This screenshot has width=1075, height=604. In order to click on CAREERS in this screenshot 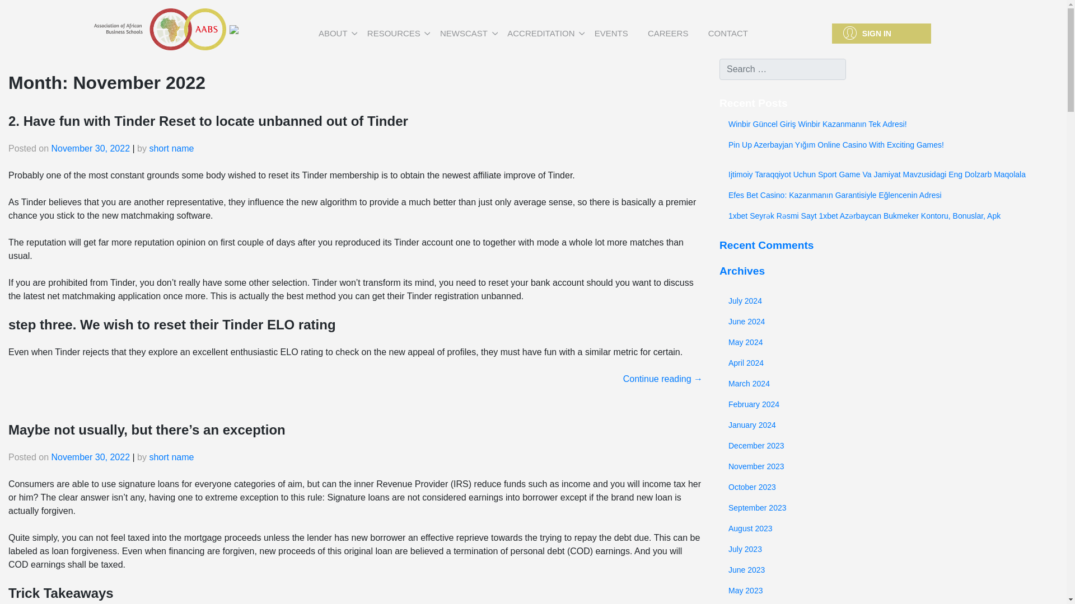, I will do `click(667, 33)`.